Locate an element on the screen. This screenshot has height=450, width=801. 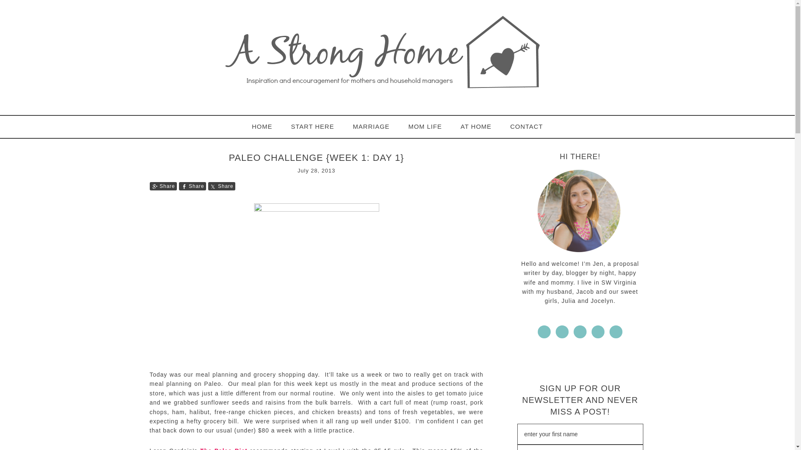
Share is located at coordinates (163, 186).